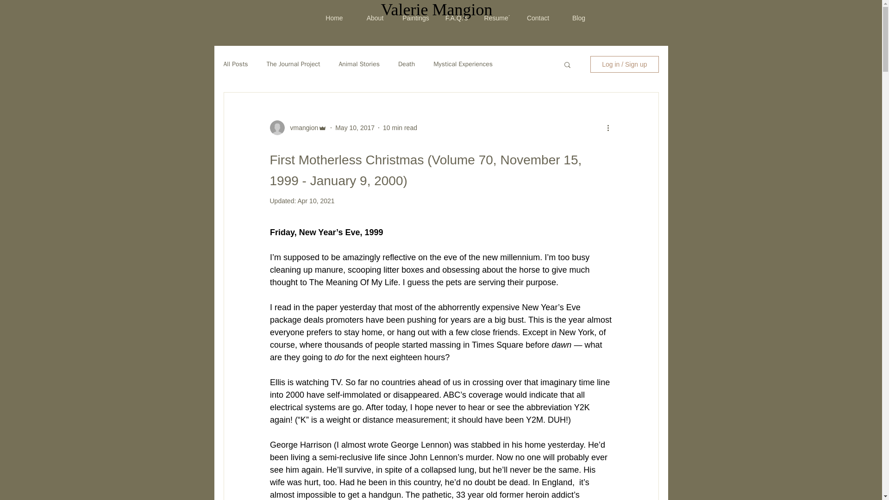 This screenshot has width=889, height=500. Describe the element at coordinates (355, 128) in the screenshot. I see `May 10, 2017` at that location.